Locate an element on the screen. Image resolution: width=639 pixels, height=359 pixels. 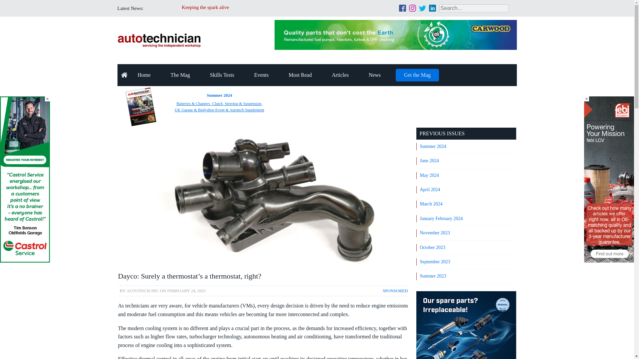
Skills Tests is located at coordinates (222, 75).